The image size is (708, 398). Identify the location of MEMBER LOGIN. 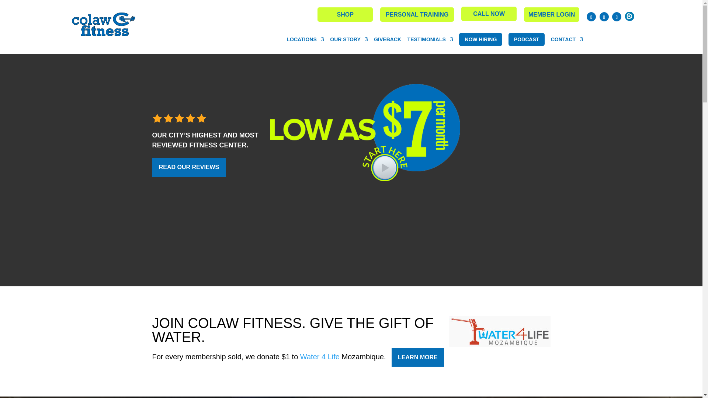
(551, 15).